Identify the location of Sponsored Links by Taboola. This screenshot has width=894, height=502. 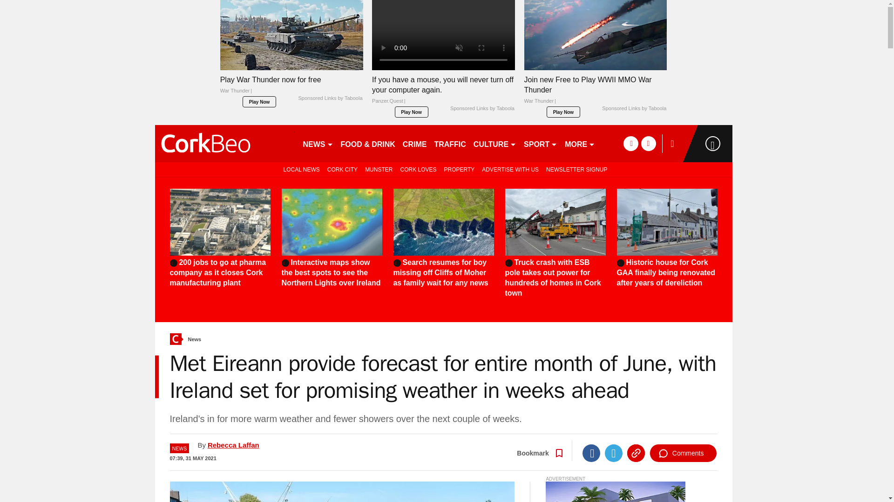
(634, 108).